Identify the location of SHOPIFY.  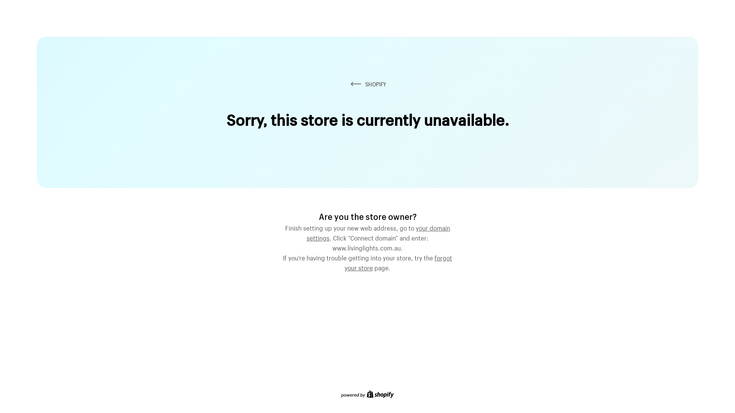
(367, 84).